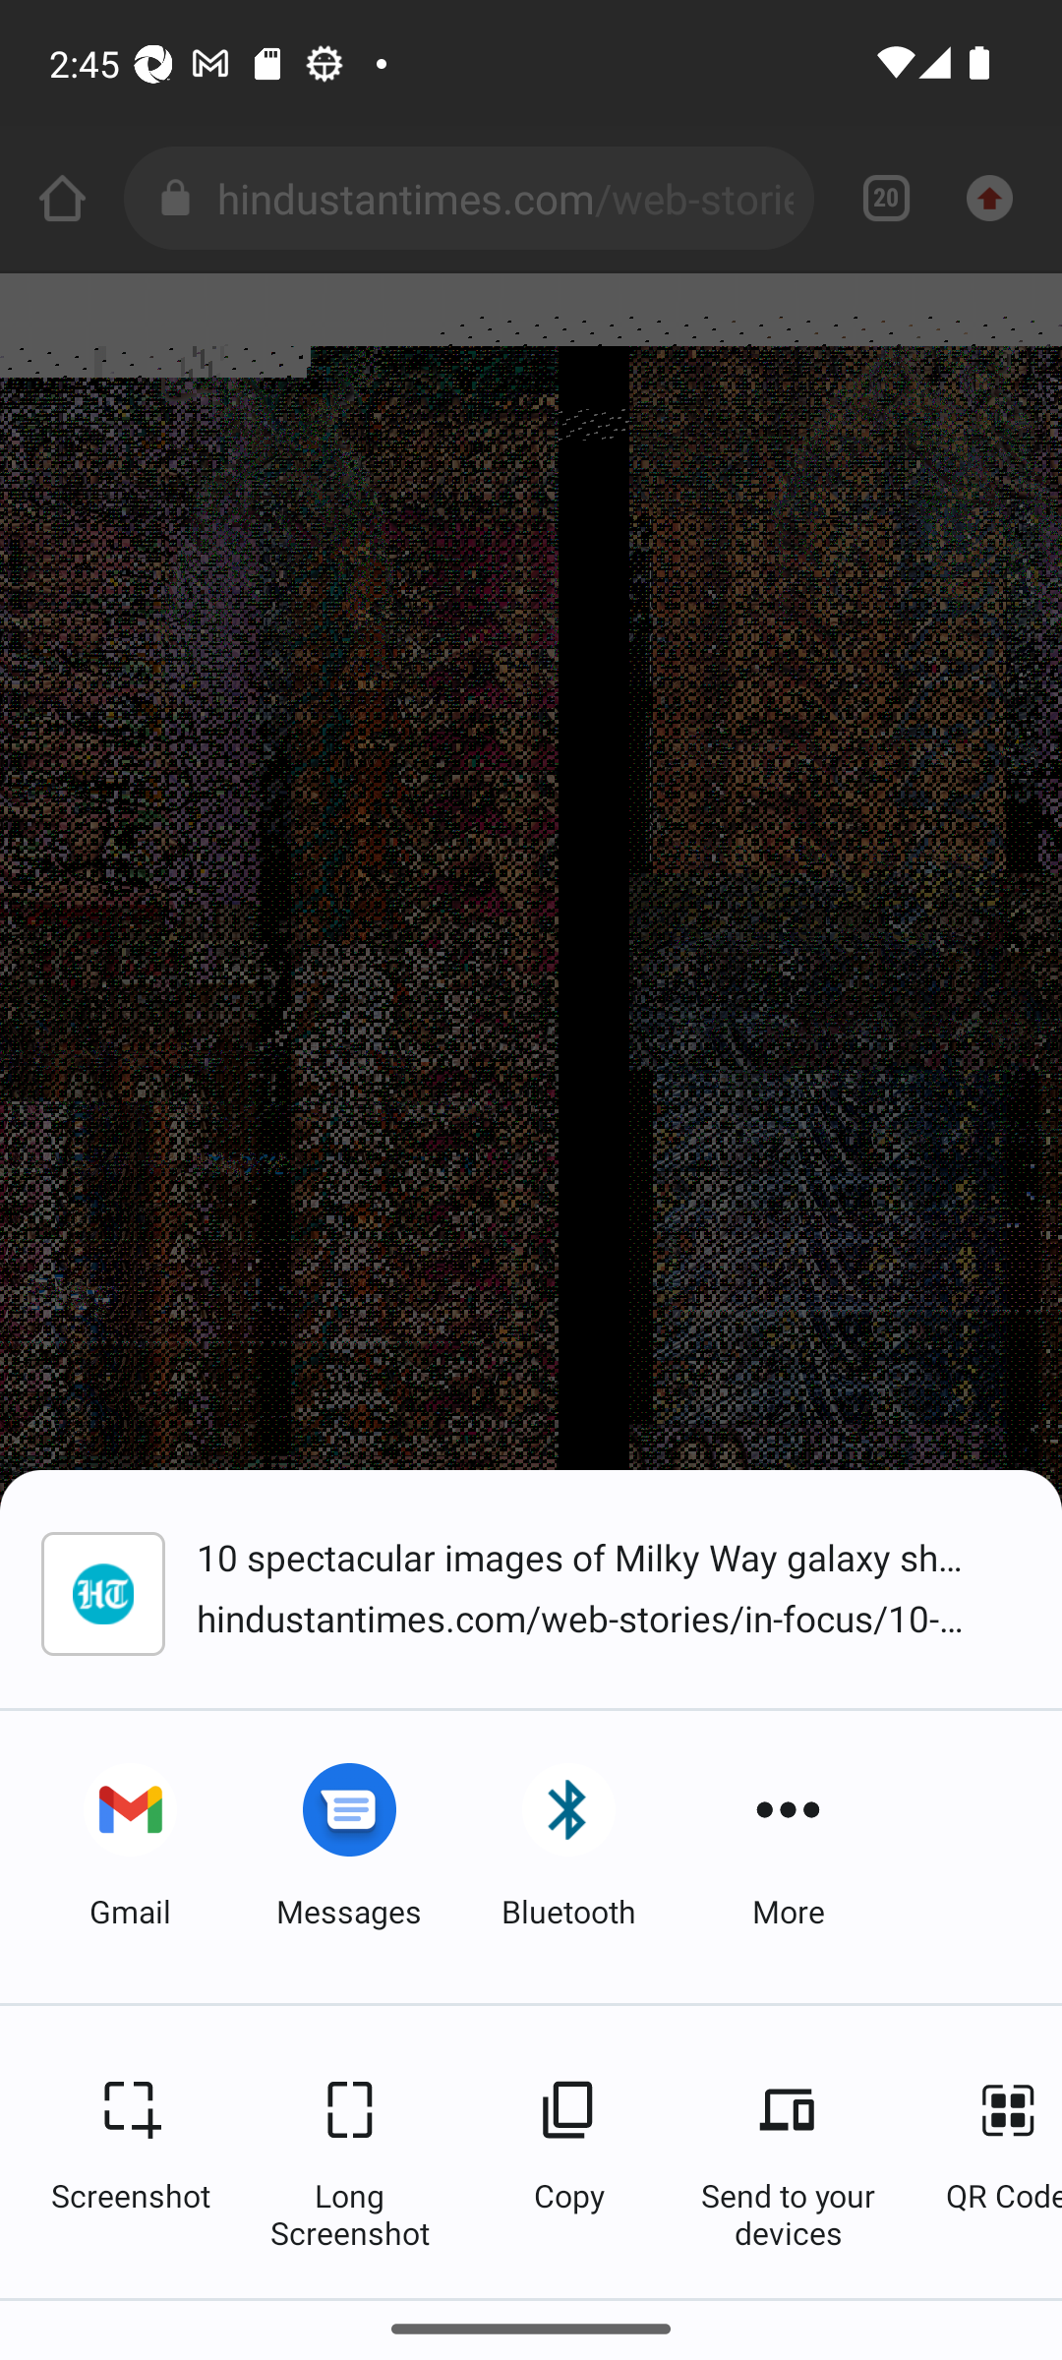 The image size is (1062, 2360). Describe the element at coordinates (568, 1857) in the screenshot. I see `Bluetooth` at that location.